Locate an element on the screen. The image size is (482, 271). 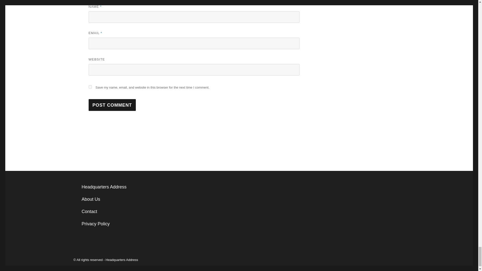
Post Comment is located at coordinates (112, 105).